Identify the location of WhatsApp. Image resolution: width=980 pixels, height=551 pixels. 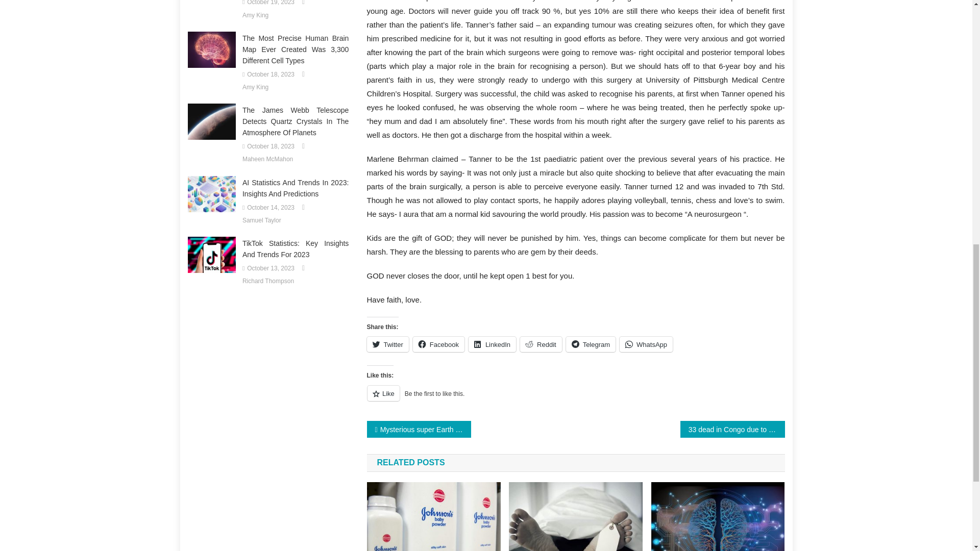
(646, 344).